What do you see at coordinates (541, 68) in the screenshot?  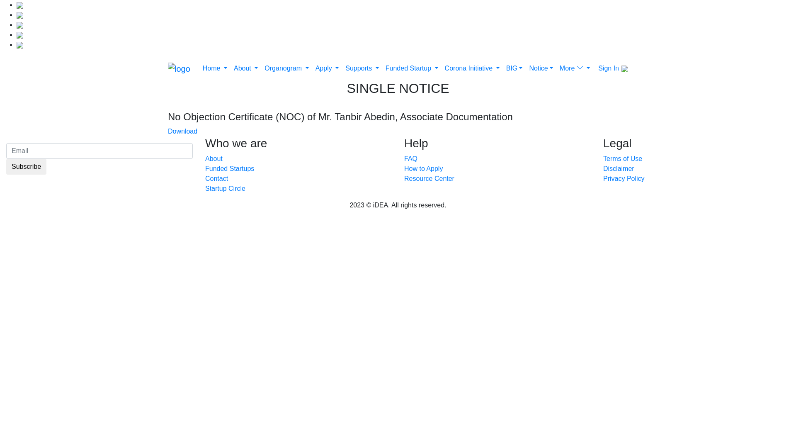 I see `Notice` at bounding box center [541, 68].